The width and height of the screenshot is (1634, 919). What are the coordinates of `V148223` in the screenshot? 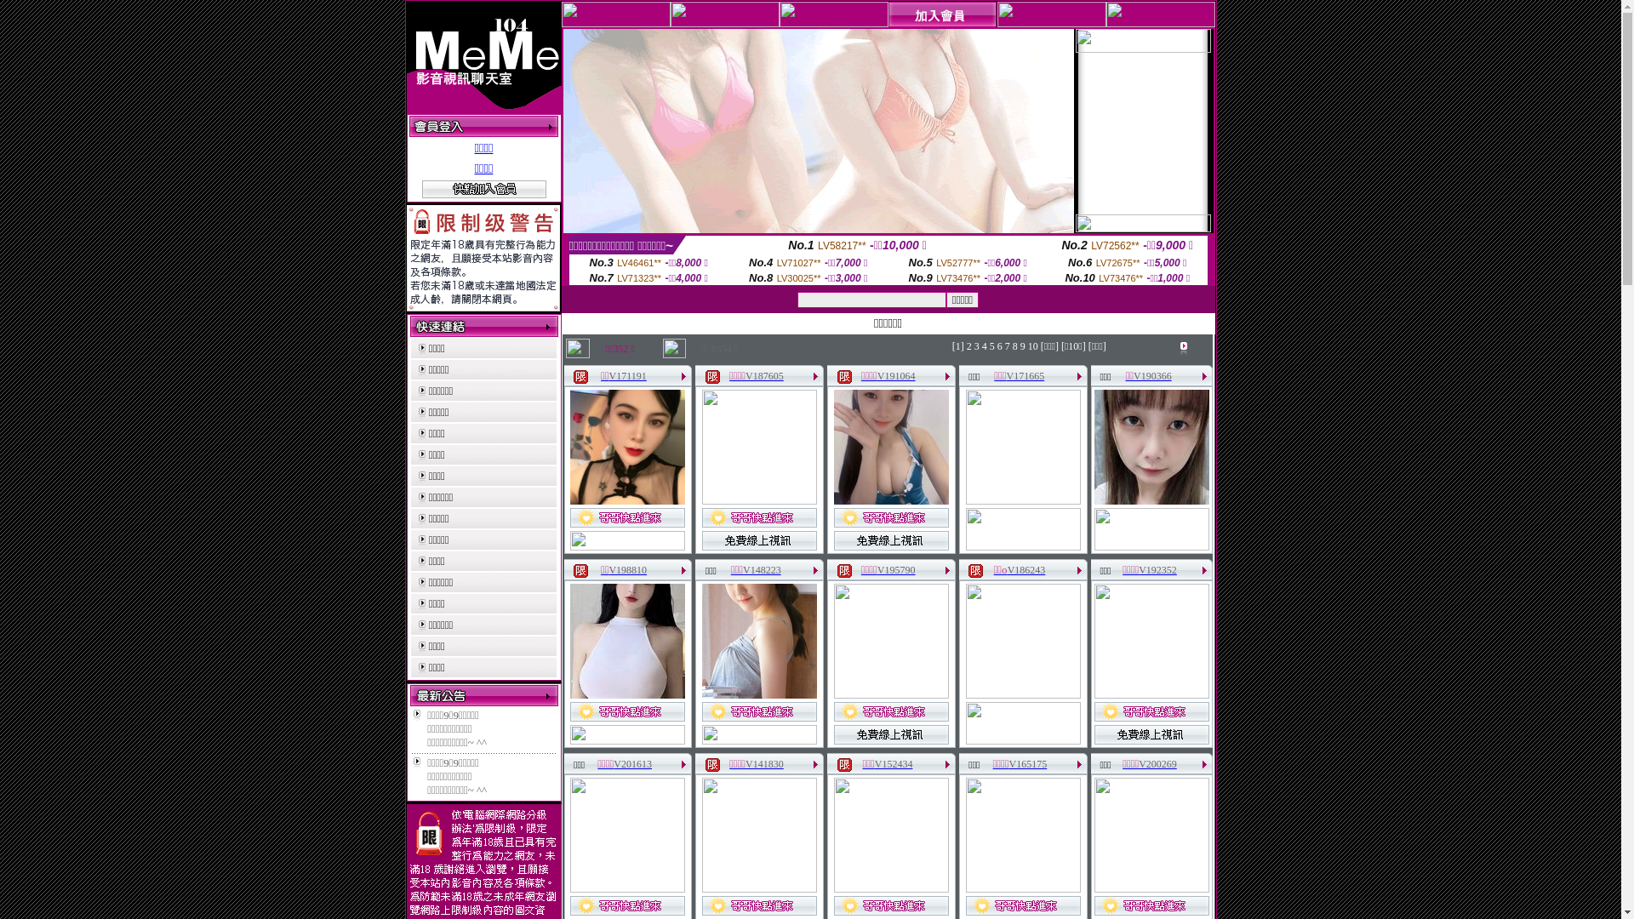 It's located at (763, 570).